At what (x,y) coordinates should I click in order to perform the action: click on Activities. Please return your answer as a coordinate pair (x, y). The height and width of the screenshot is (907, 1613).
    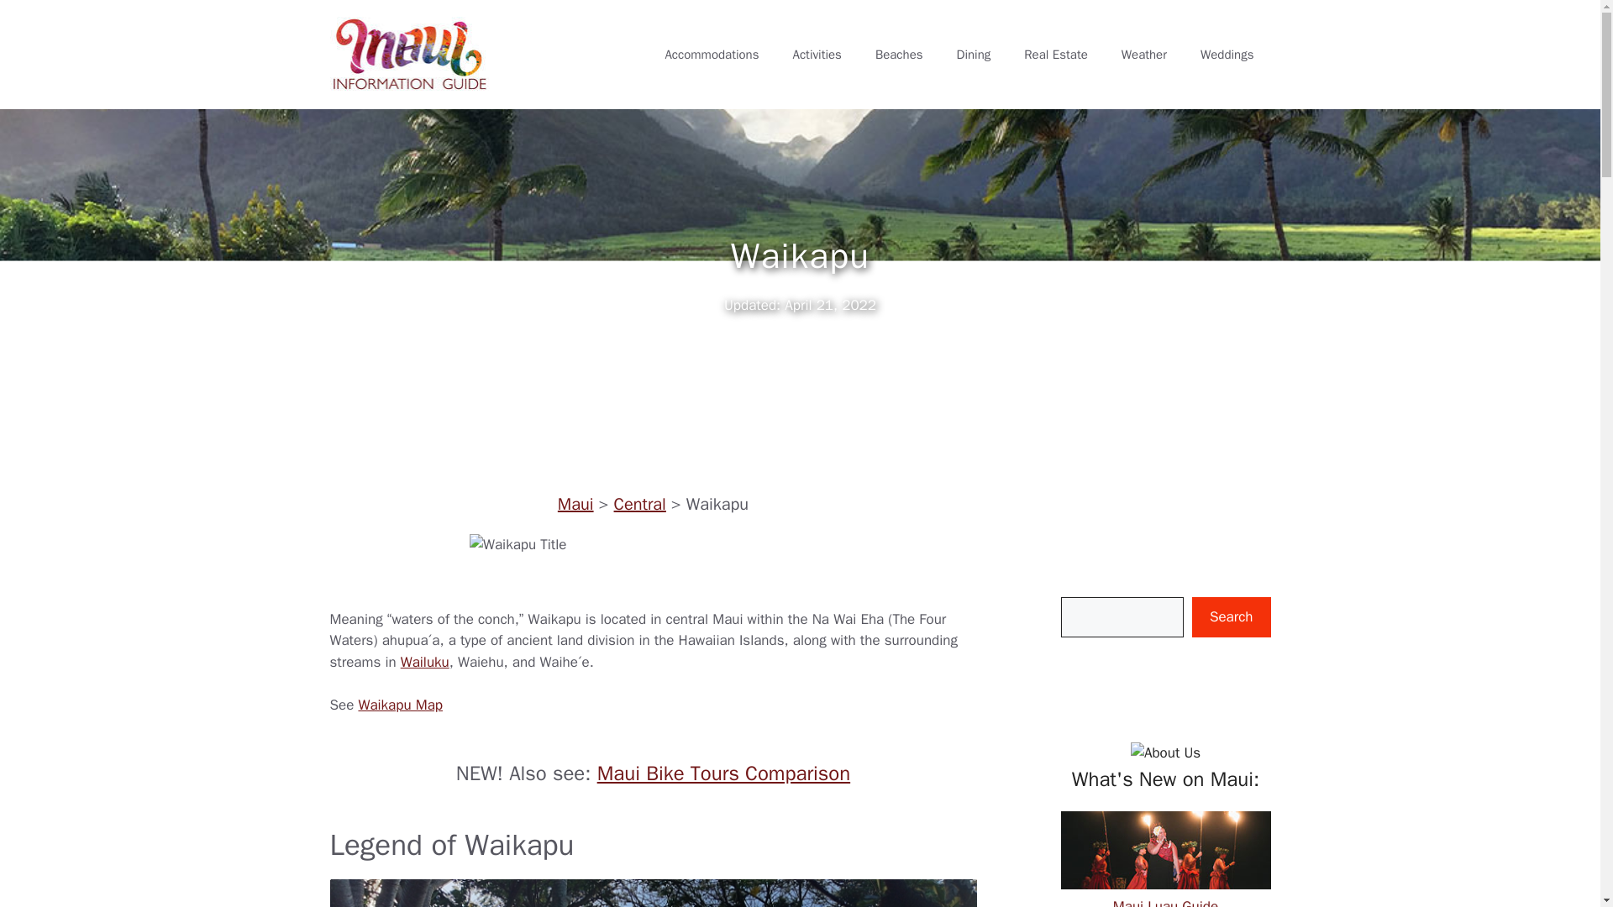
    Looking at the image, I should click on (817, 54).